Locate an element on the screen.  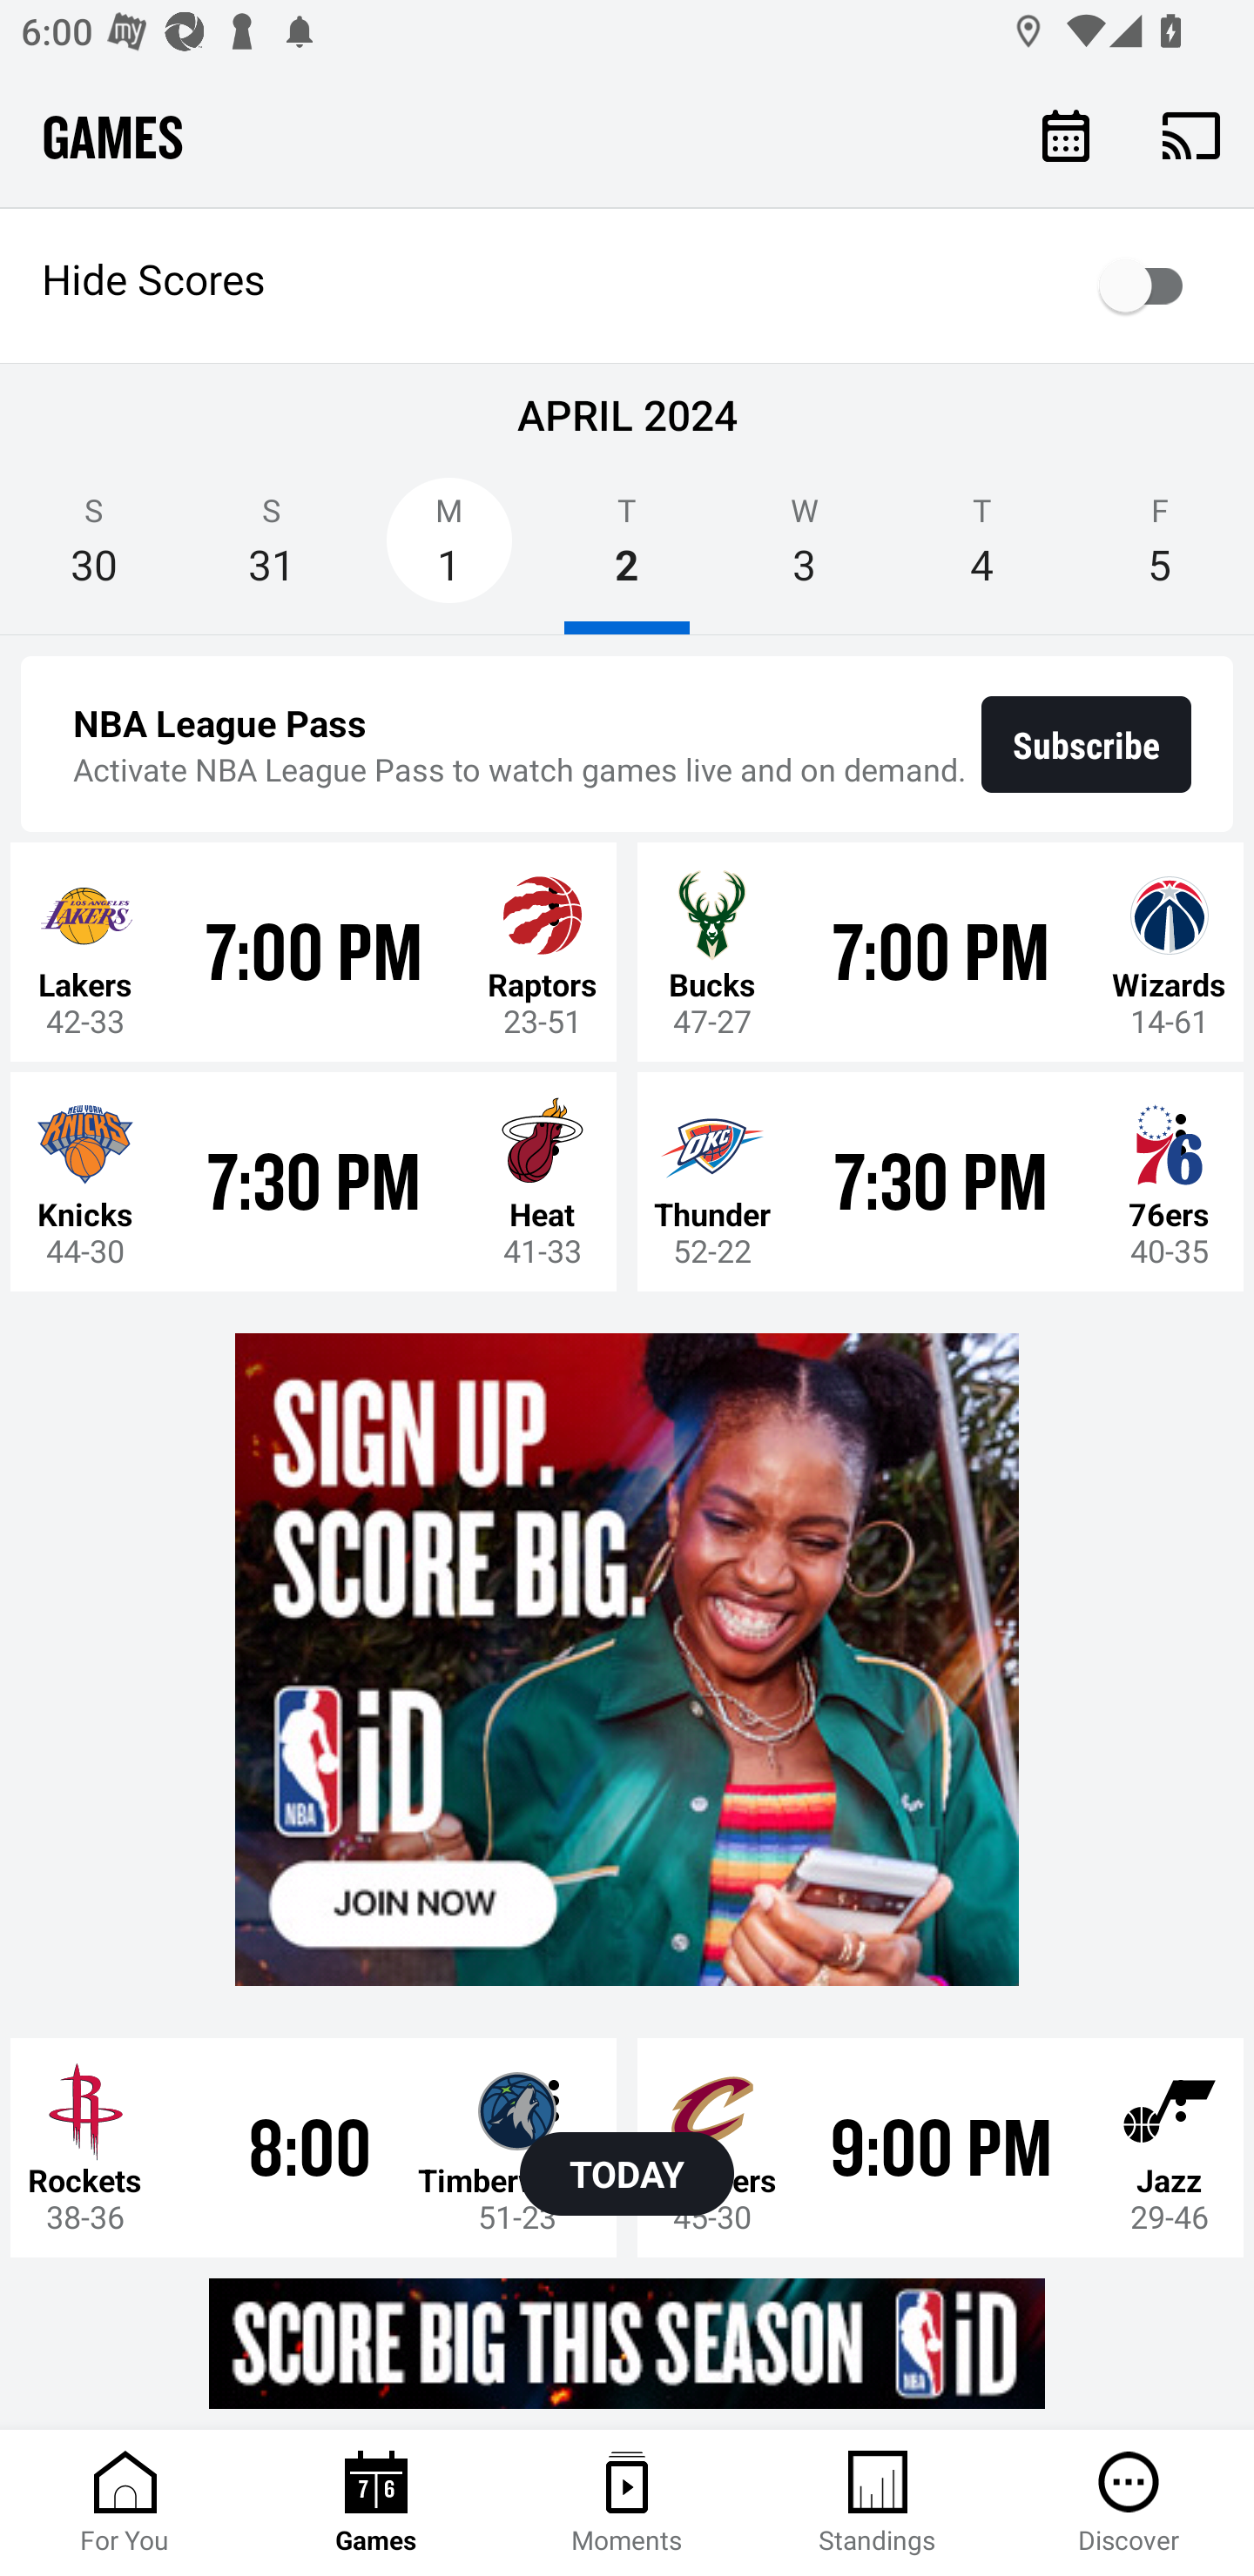
M 1 is located at coordinates (448, 550).